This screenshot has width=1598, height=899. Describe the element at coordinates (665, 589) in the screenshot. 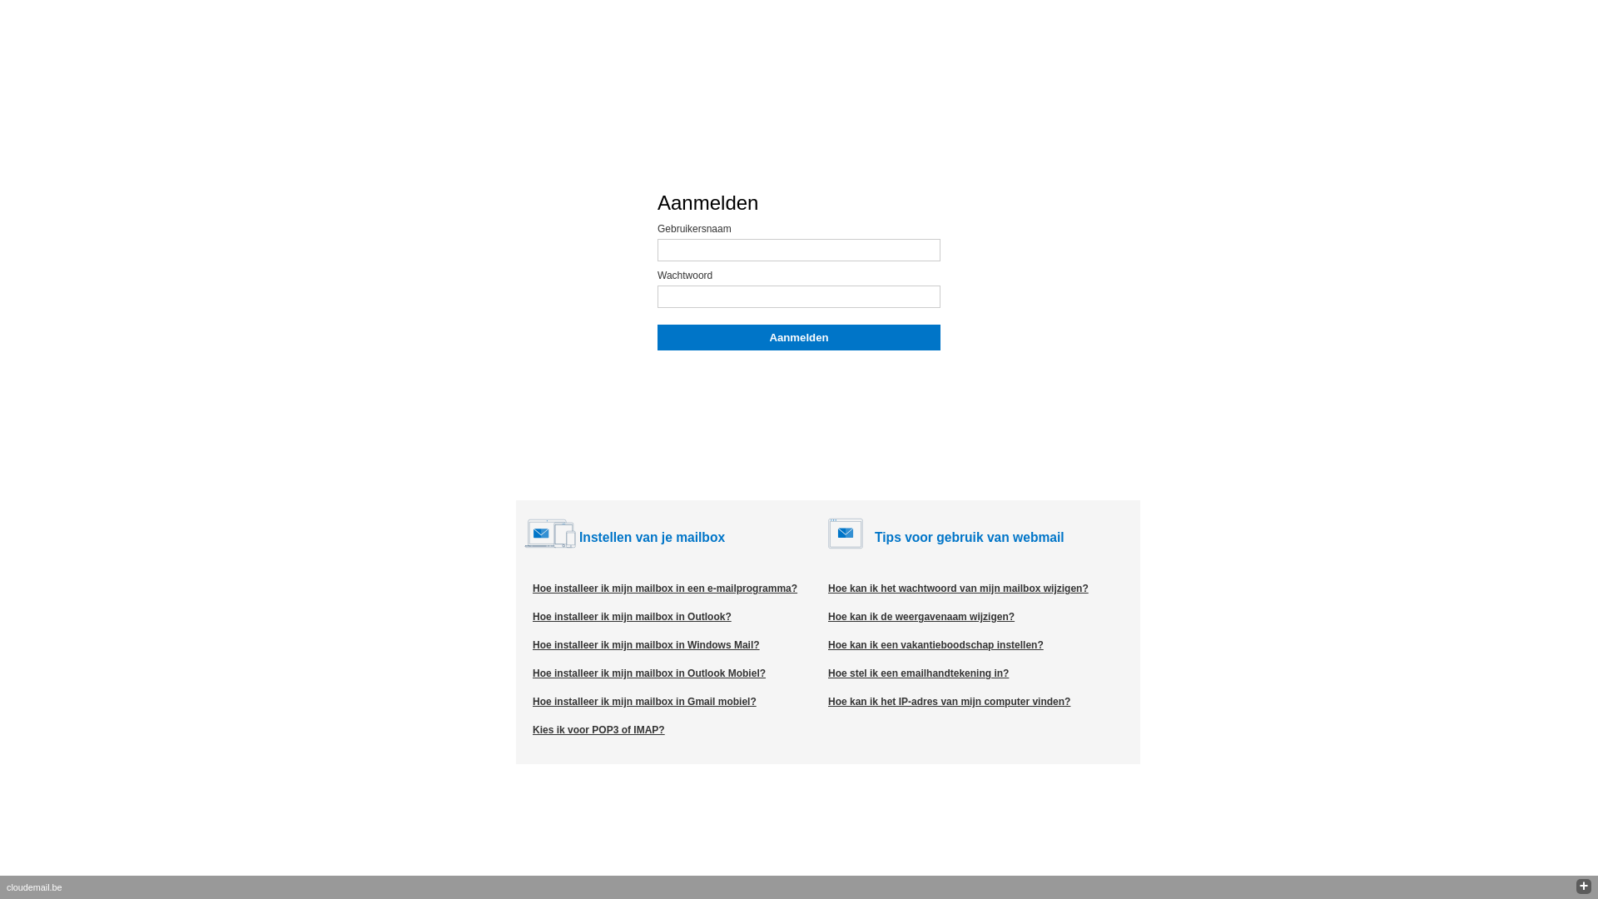

I see `Hoe installeer ik mijn mailbox in een e-mailprogramma?` at that location.